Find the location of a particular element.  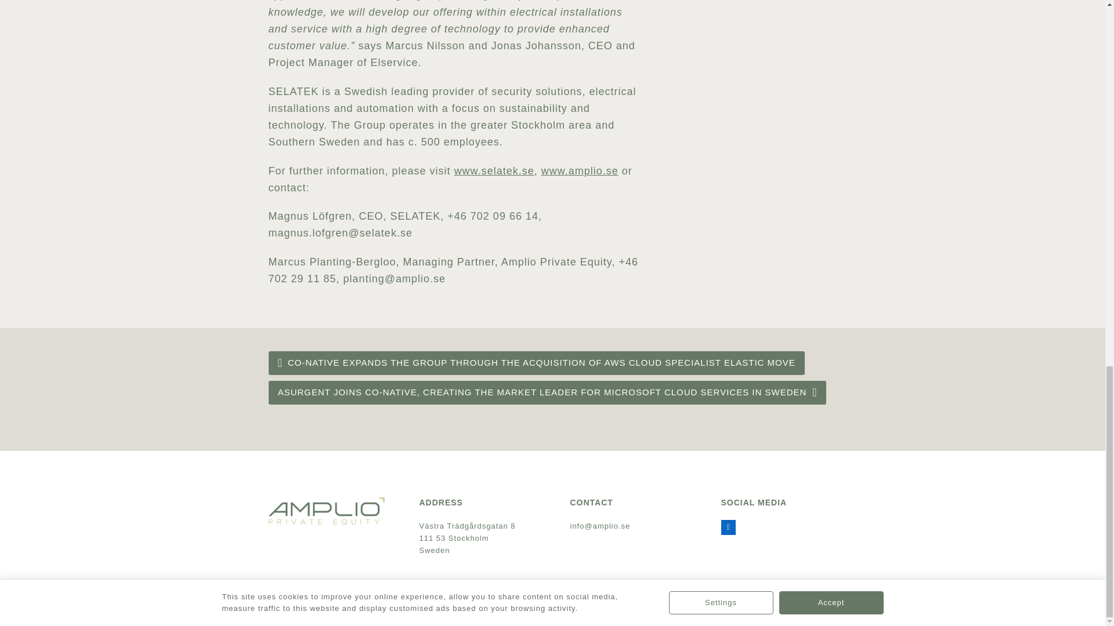

LinkedIn is located at coordinates (728, 527).